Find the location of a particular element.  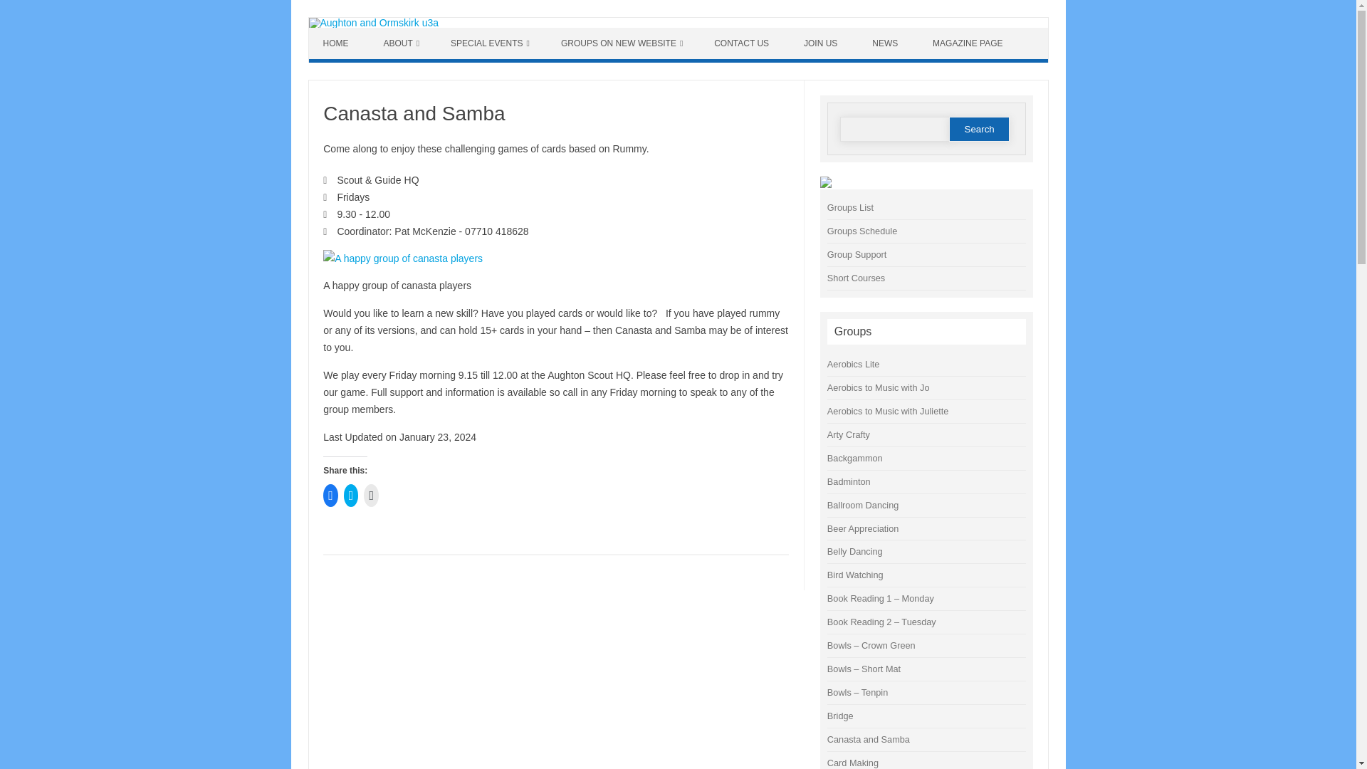

Group Support is located at coordinates (857, 254).